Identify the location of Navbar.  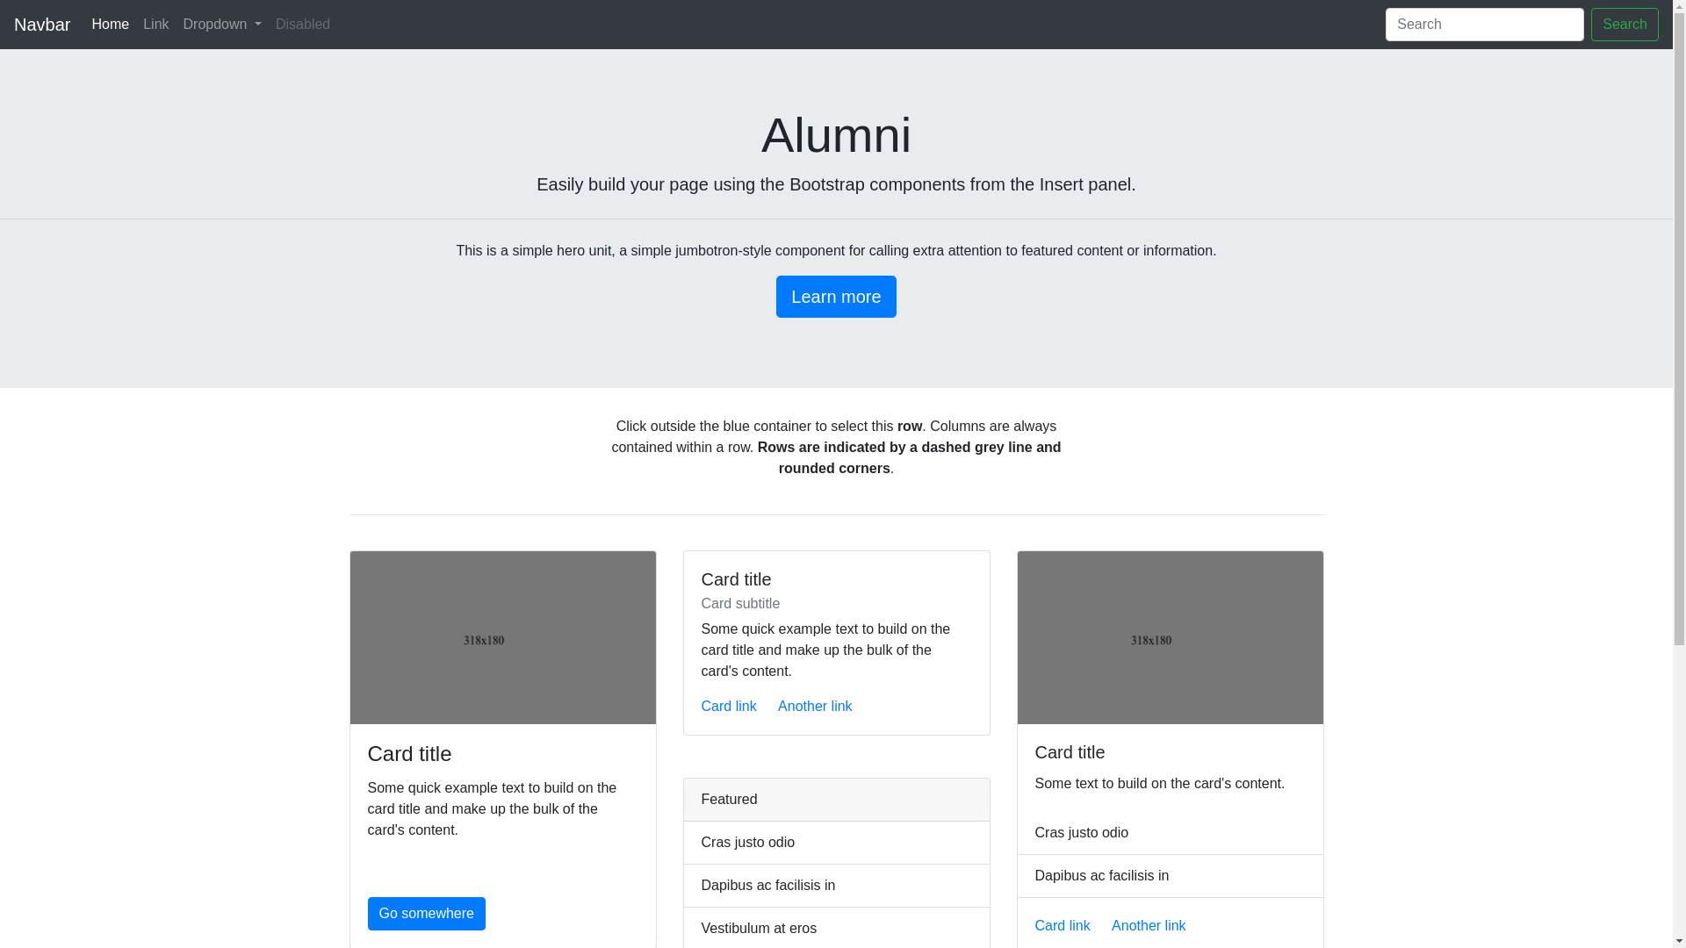
(42, 25).